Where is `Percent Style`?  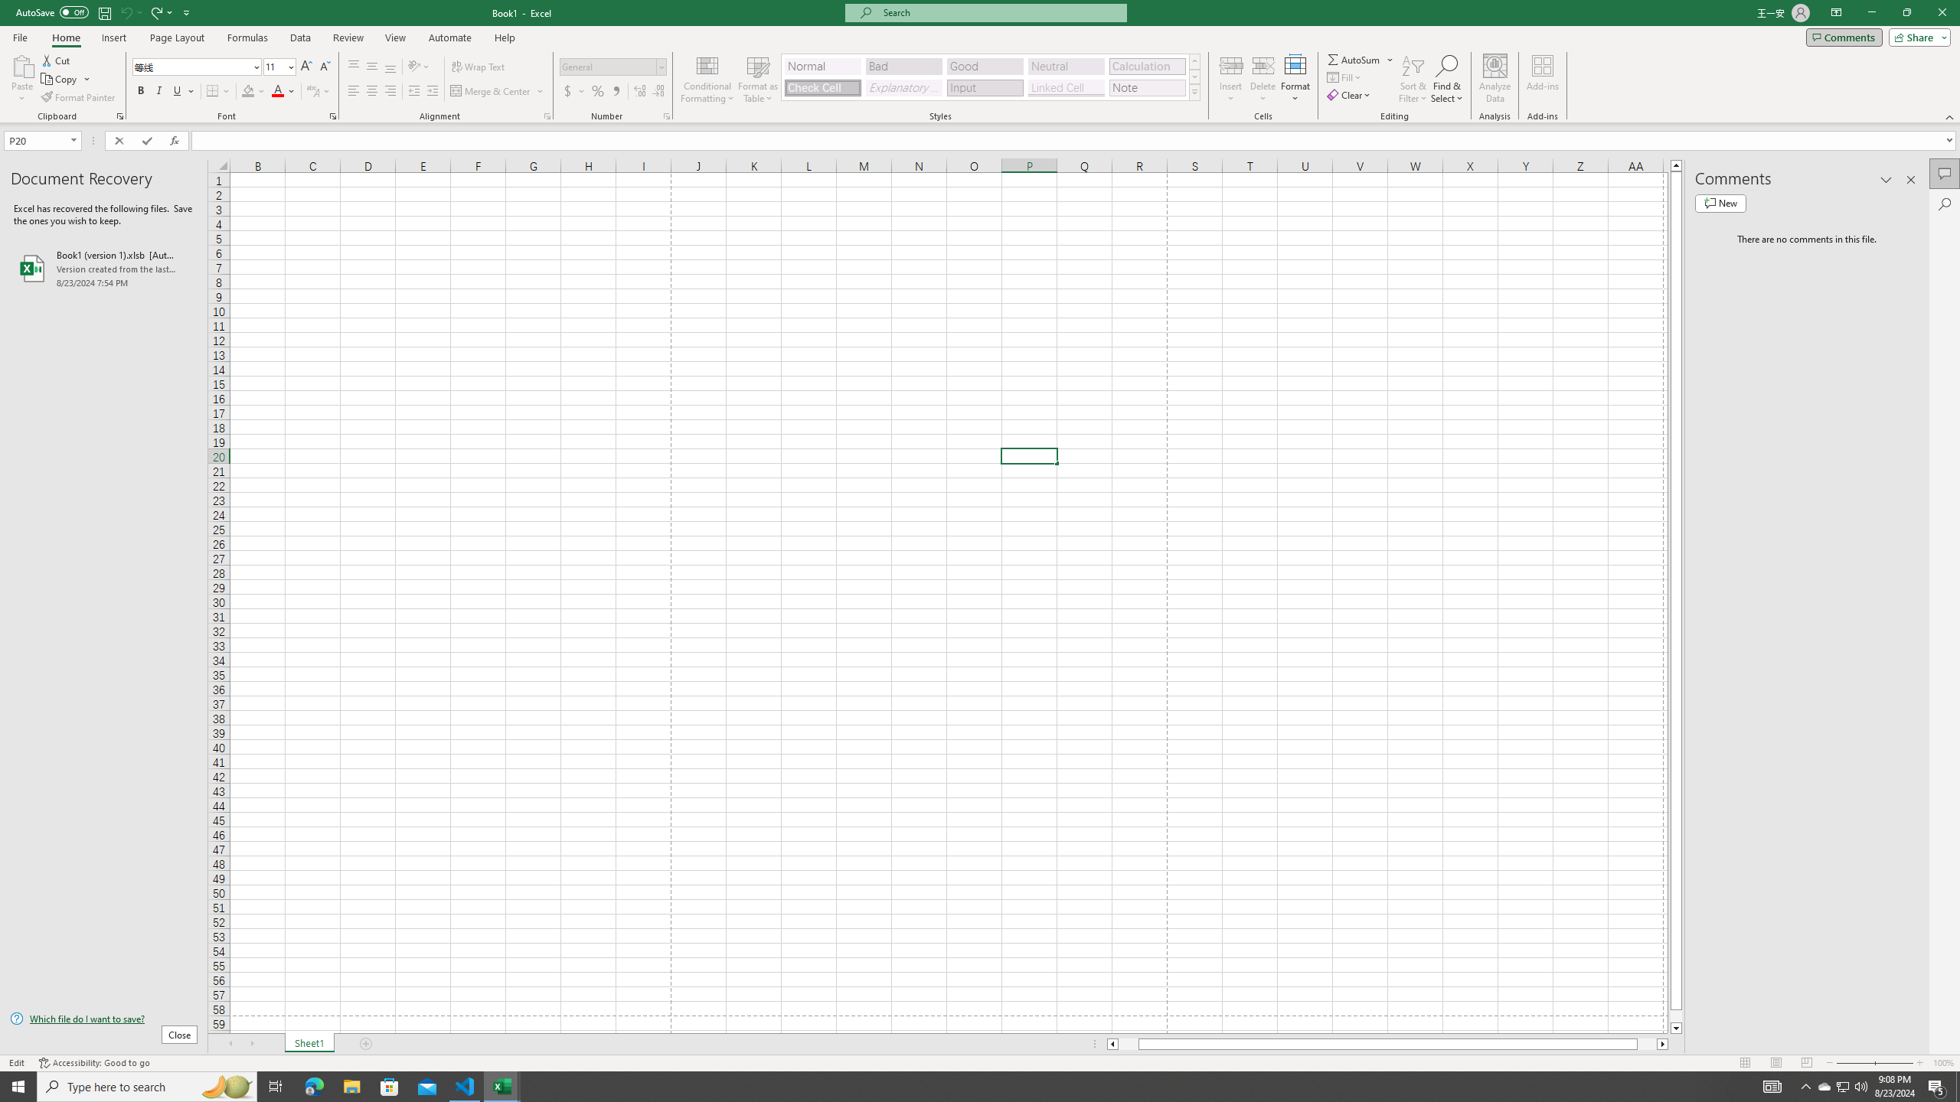
Percent Style is located at coordinates (597, 92).